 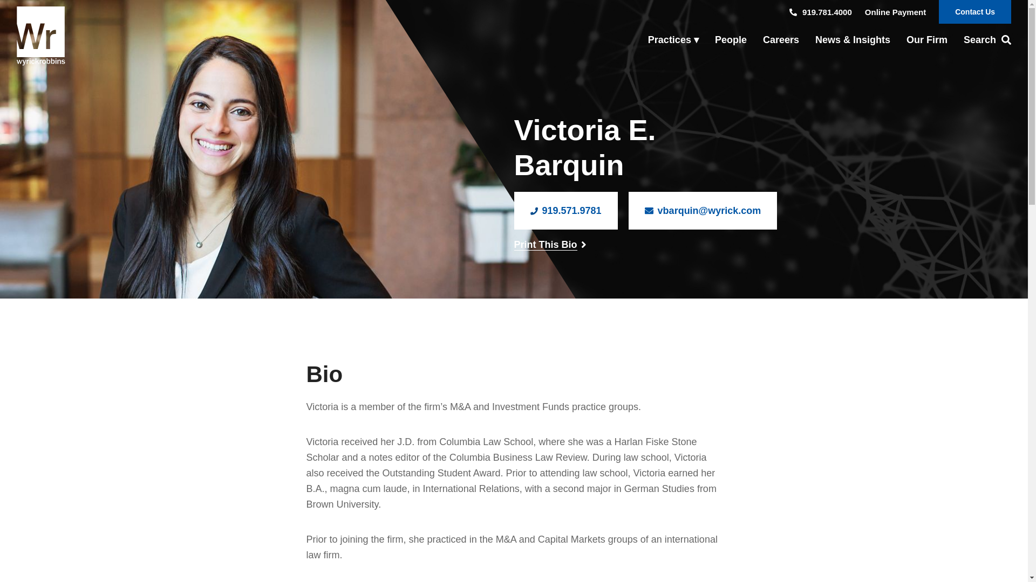 I want to click on Contact Us, so click(x=974, y=12).